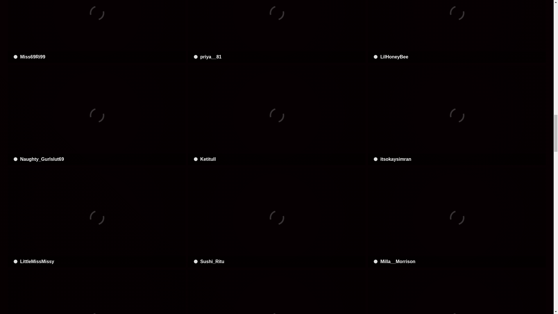 The height and width of the screenshot is (314, 558). I want to click on LuccianLove, so click(457, 292).